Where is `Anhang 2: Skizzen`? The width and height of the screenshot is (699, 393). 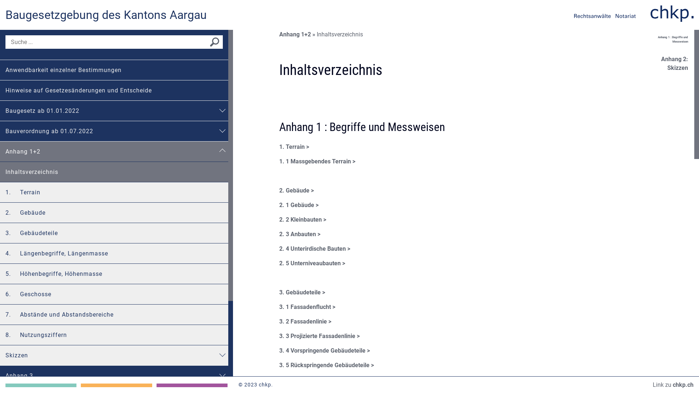
Anhang 2: Skizzen is located at coordinates (672, 64).